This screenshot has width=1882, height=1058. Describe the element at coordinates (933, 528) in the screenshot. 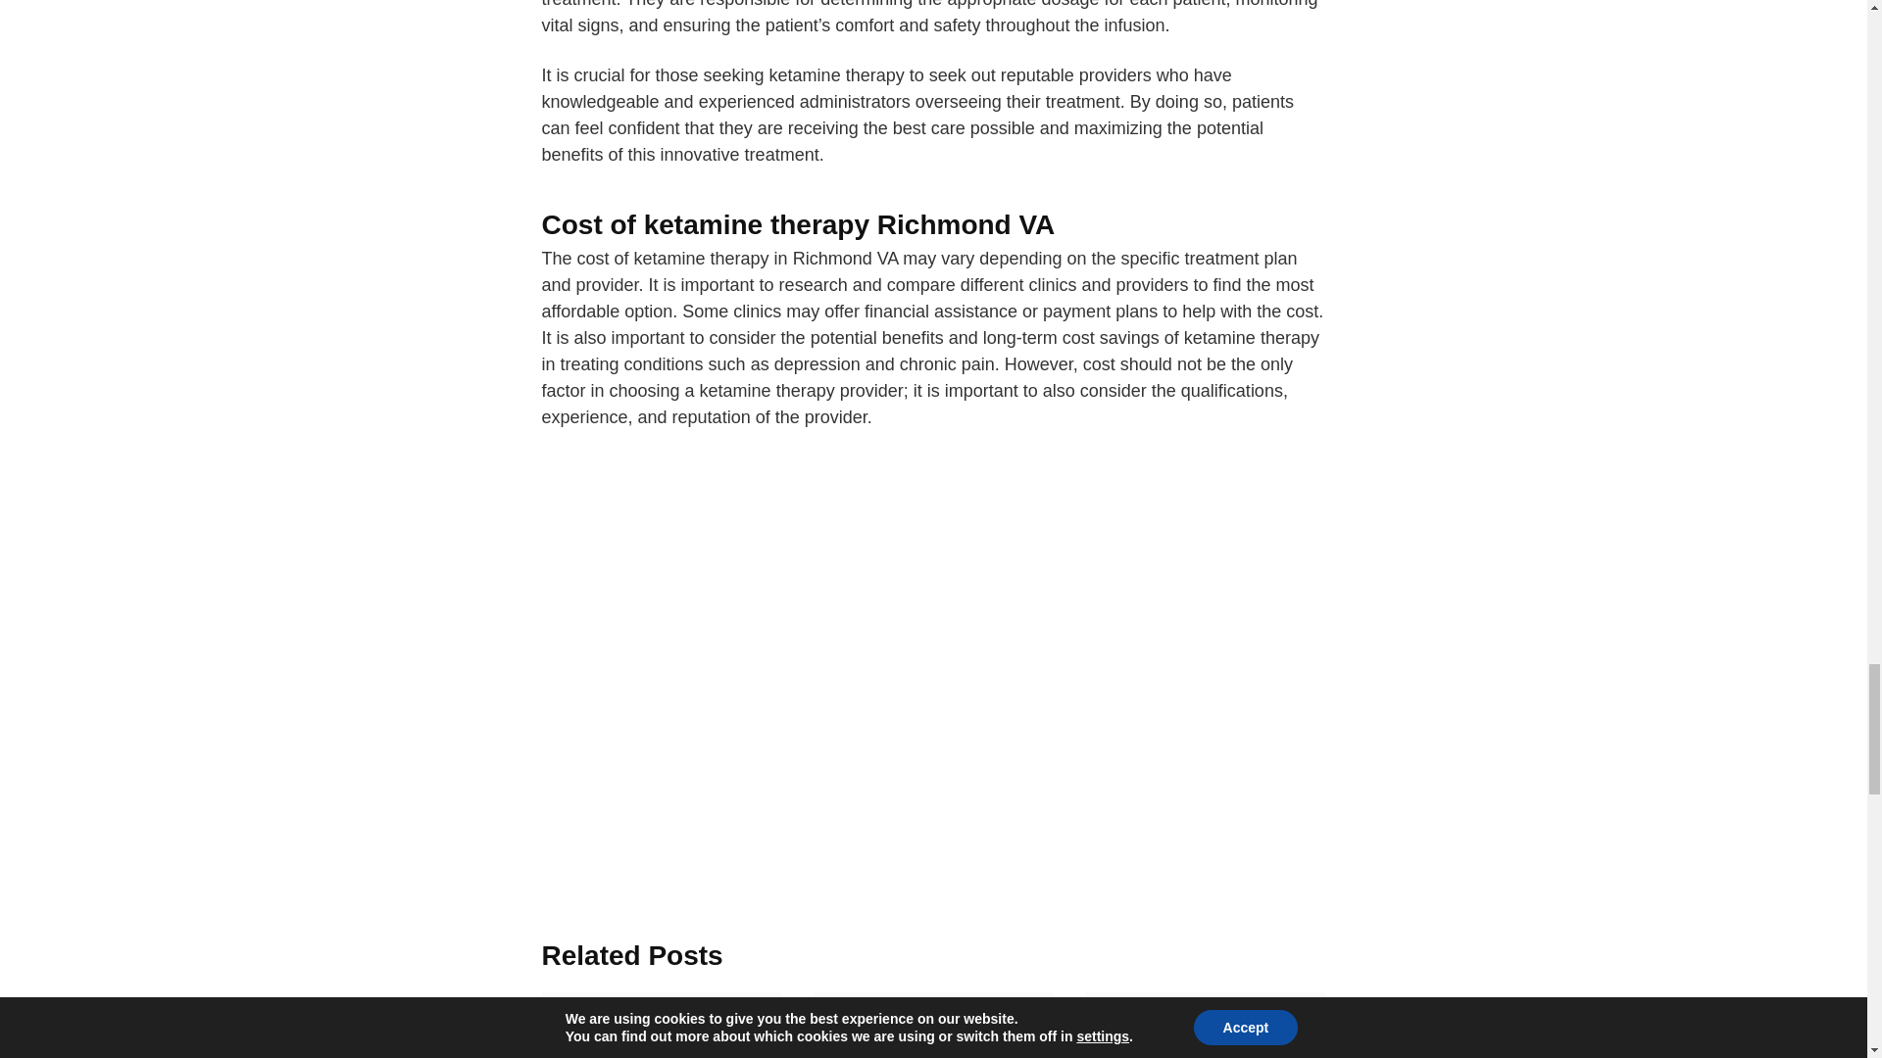

I see `Ketamine Therapy Richmond Va` at that location.